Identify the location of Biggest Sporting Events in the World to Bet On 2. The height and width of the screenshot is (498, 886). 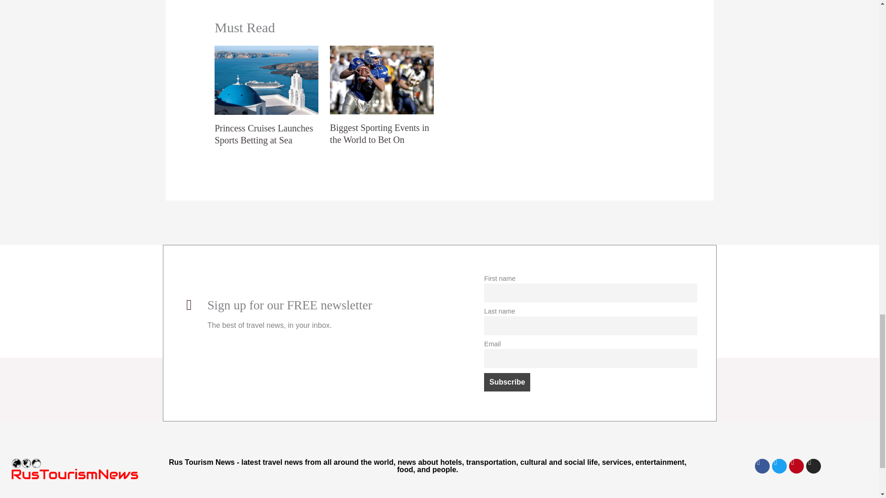
(382, 80).